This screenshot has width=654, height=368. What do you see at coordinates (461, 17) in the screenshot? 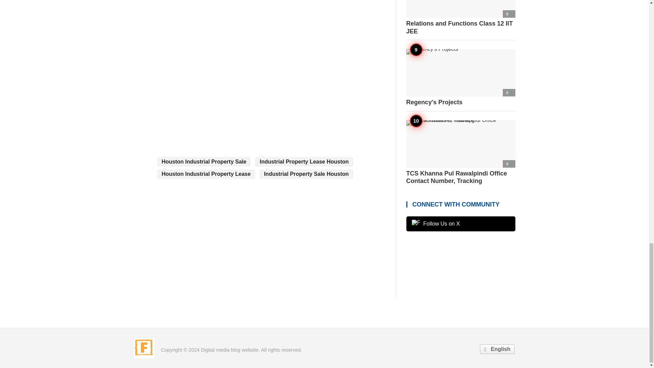
I see `Relations and Functions Class 12 IIT JEE` at bounding box center [461, 17].